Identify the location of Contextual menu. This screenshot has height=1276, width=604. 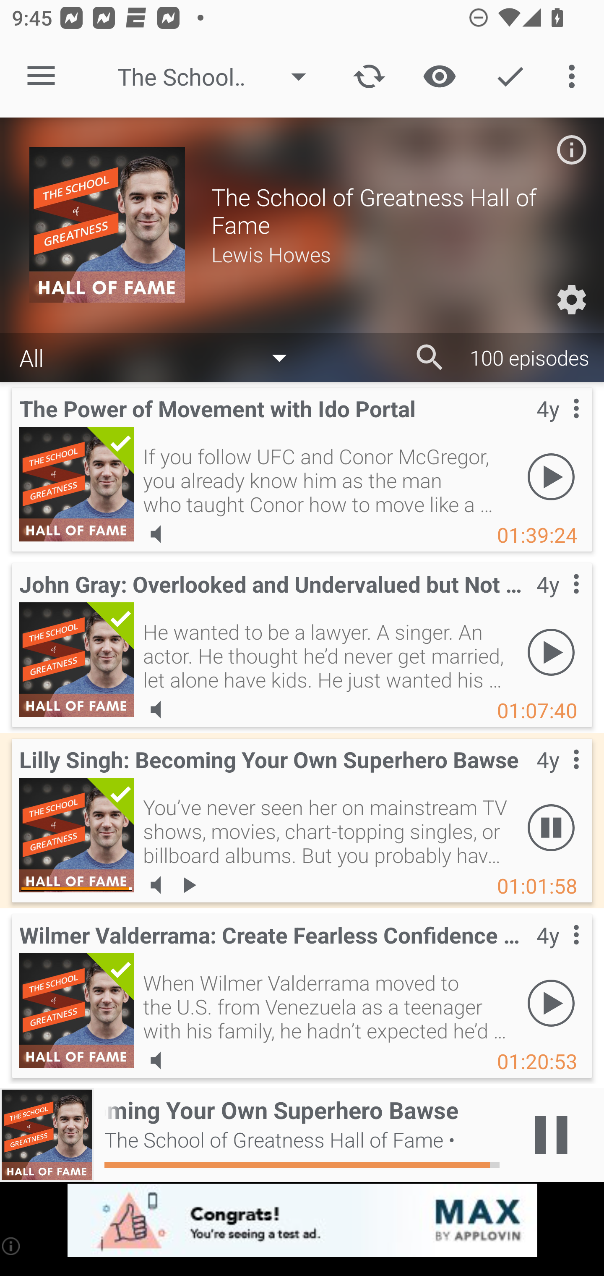
(558, 426).